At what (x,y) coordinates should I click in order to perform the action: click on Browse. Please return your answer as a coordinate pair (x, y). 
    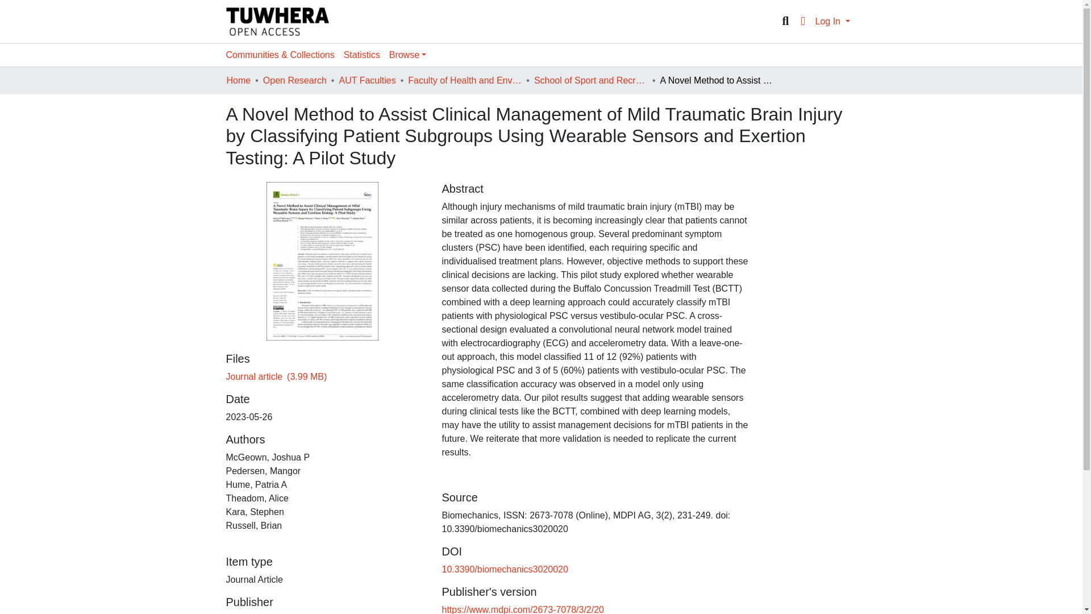
    Looking at the image, I should click on (408, 55).